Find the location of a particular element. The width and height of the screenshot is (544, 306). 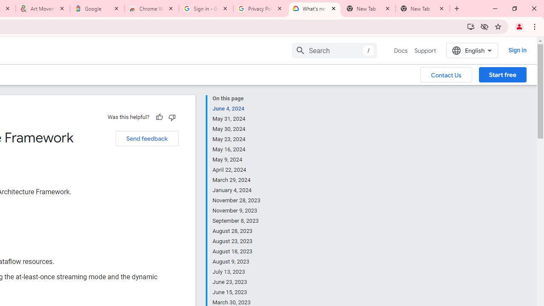

July 13, 2023 is located at coordinates (237, 272).